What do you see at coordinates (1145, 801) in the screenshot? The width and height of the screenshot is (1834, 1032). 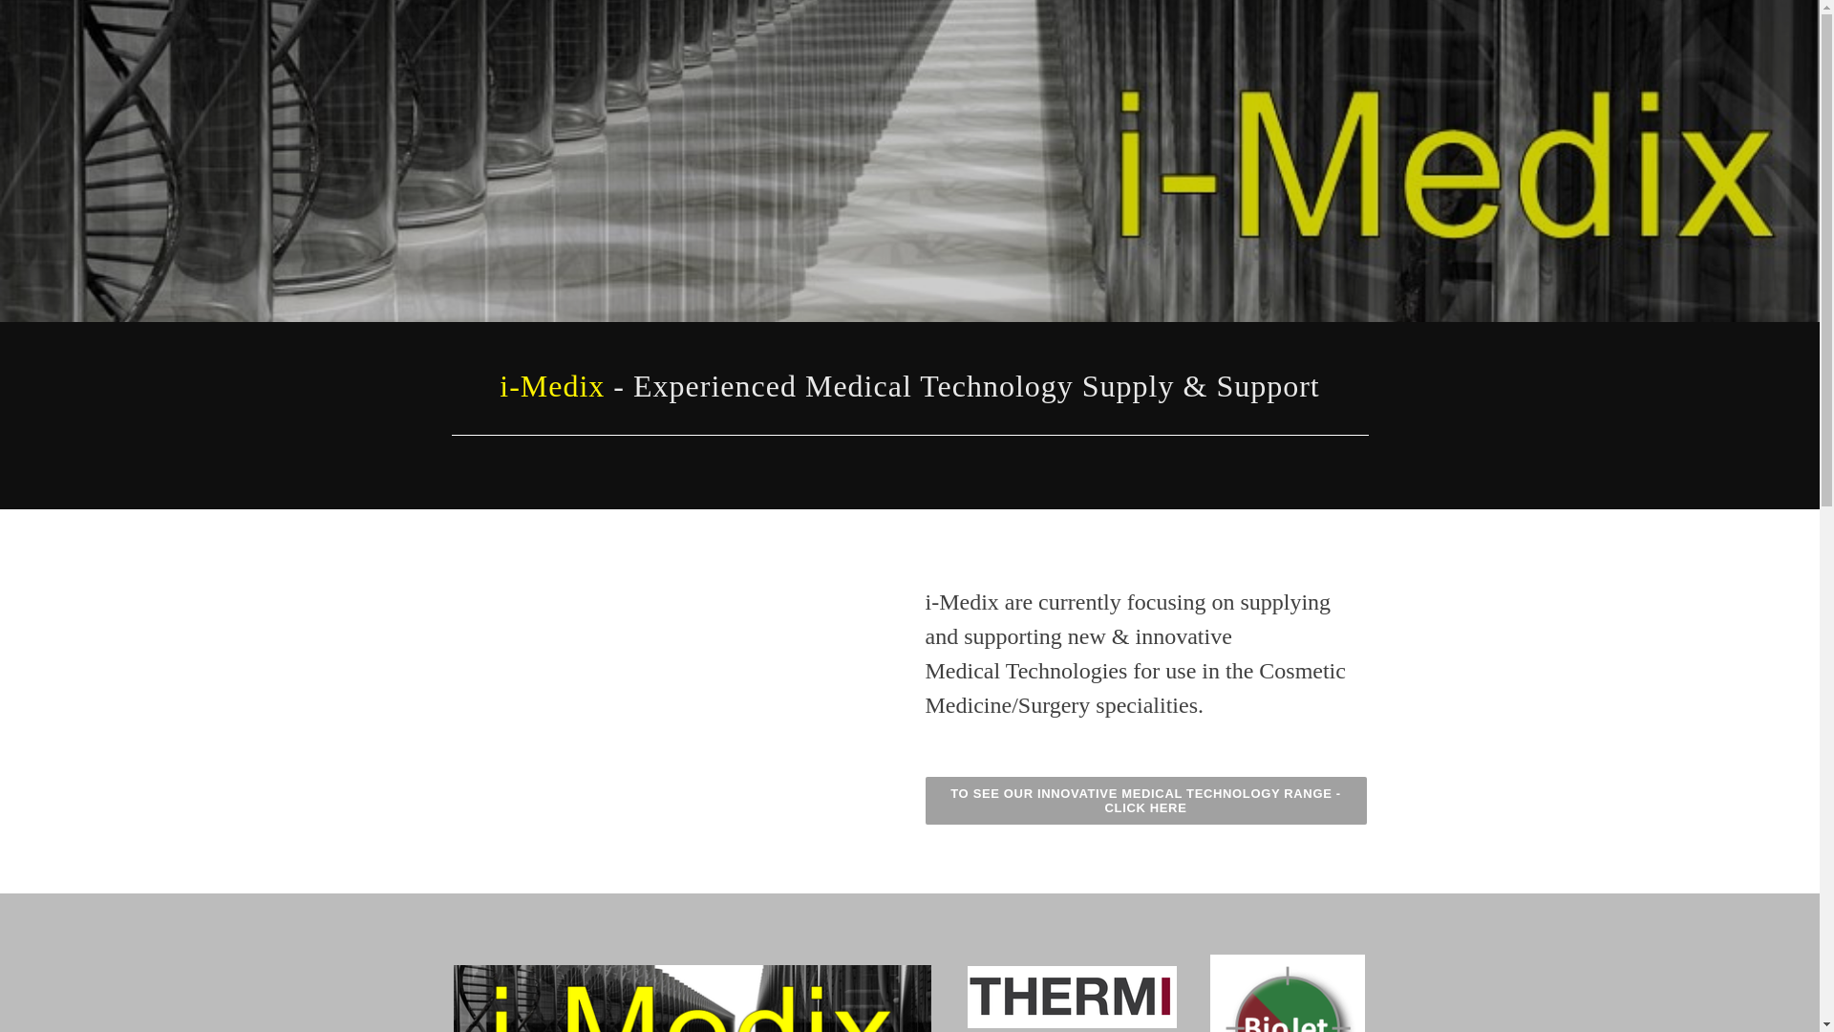 I see `TO SEE OUR INNOVATIVE MEDICAL TECHNOLOGY RANGE - CLICK HERE` at bounding box center [1145, 801].